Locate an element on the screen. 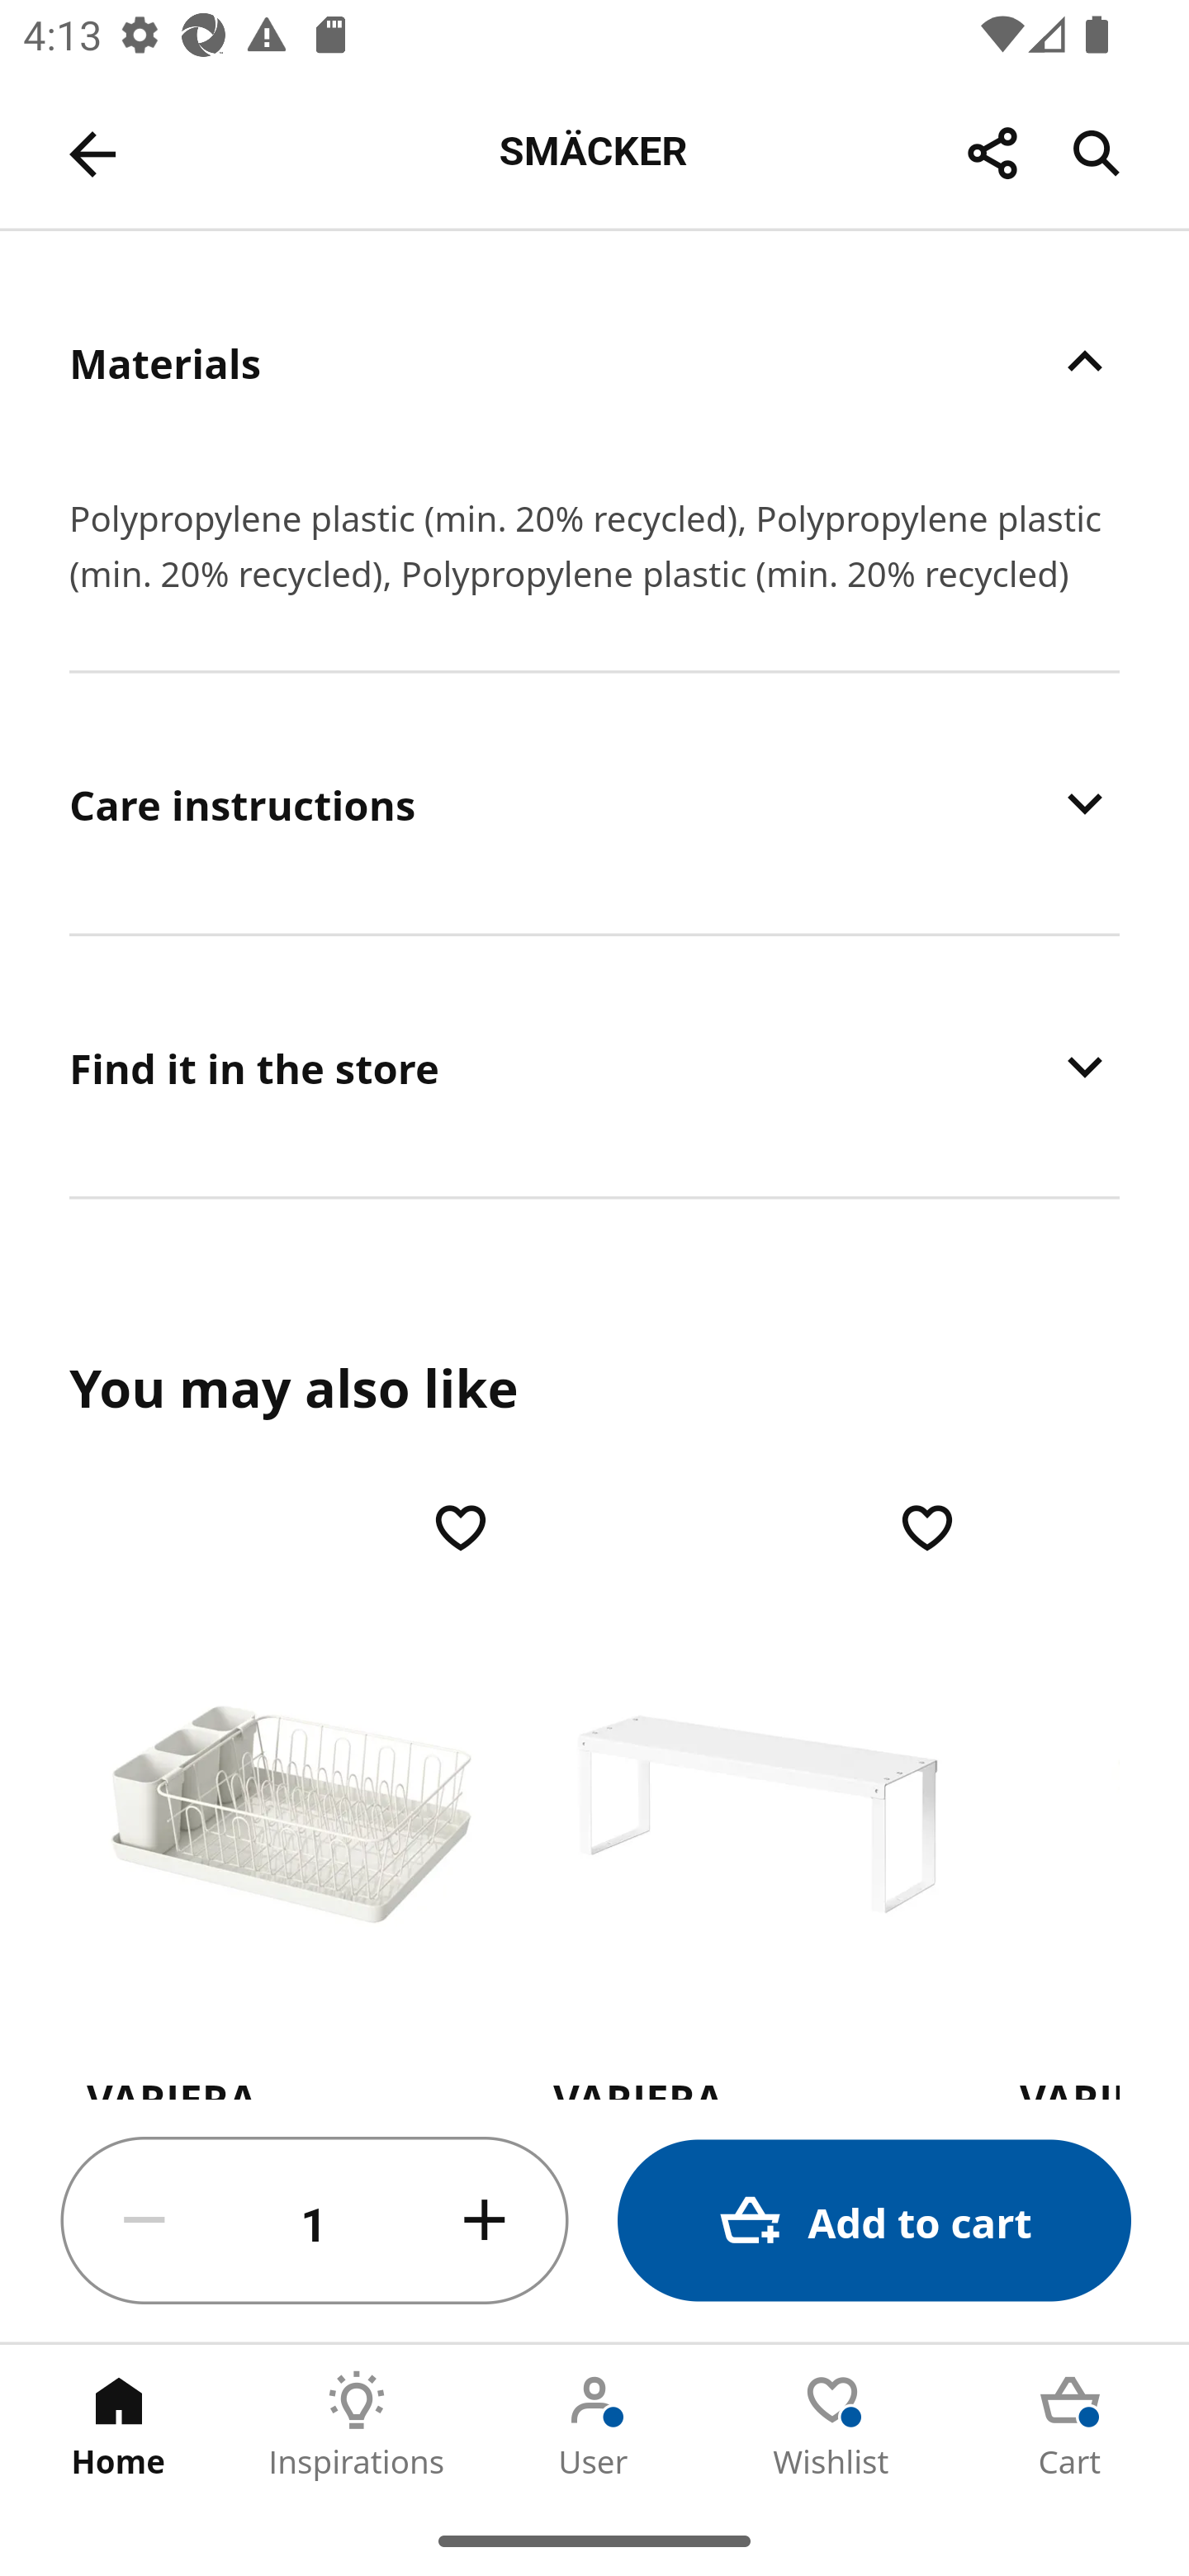  Find it in the store is located at coordinates (594, 1066).